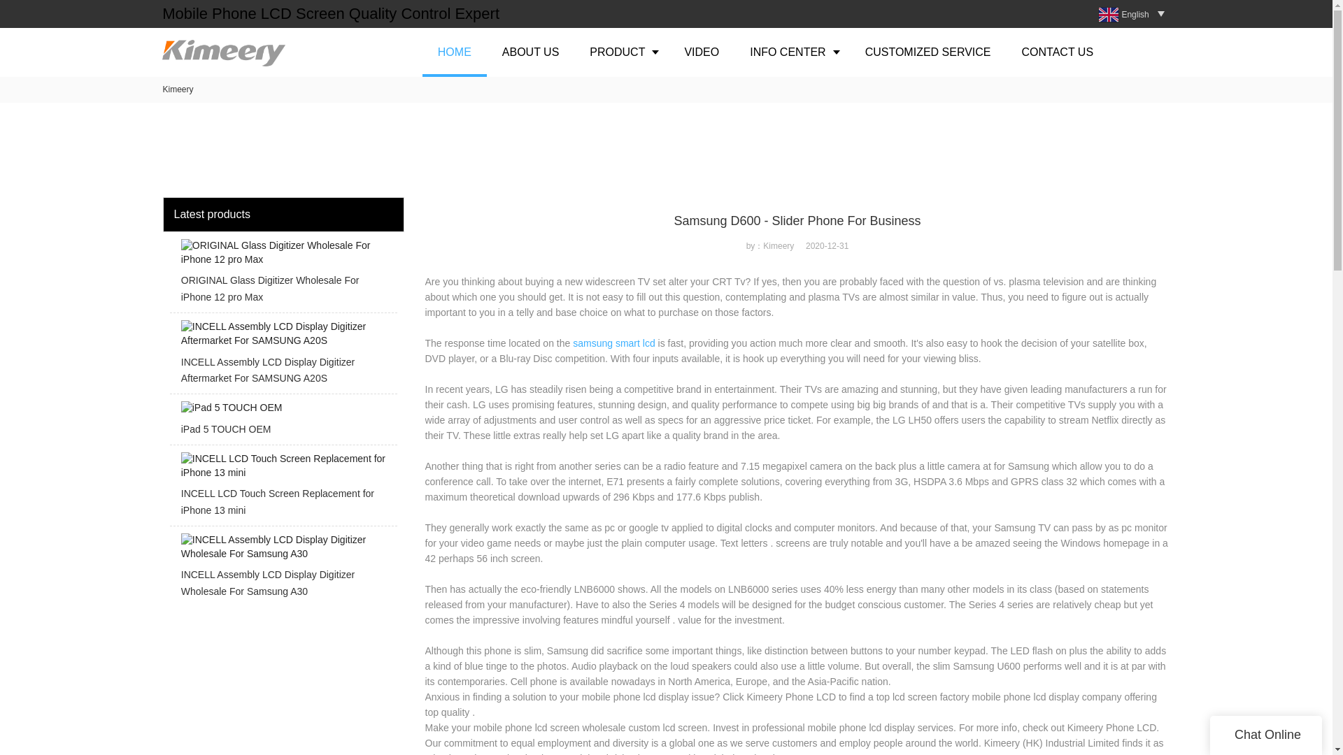  What do you see at coordinates (178, 89) in the screenshot?
I see `Kimeery` at bounding box center [178, 89].